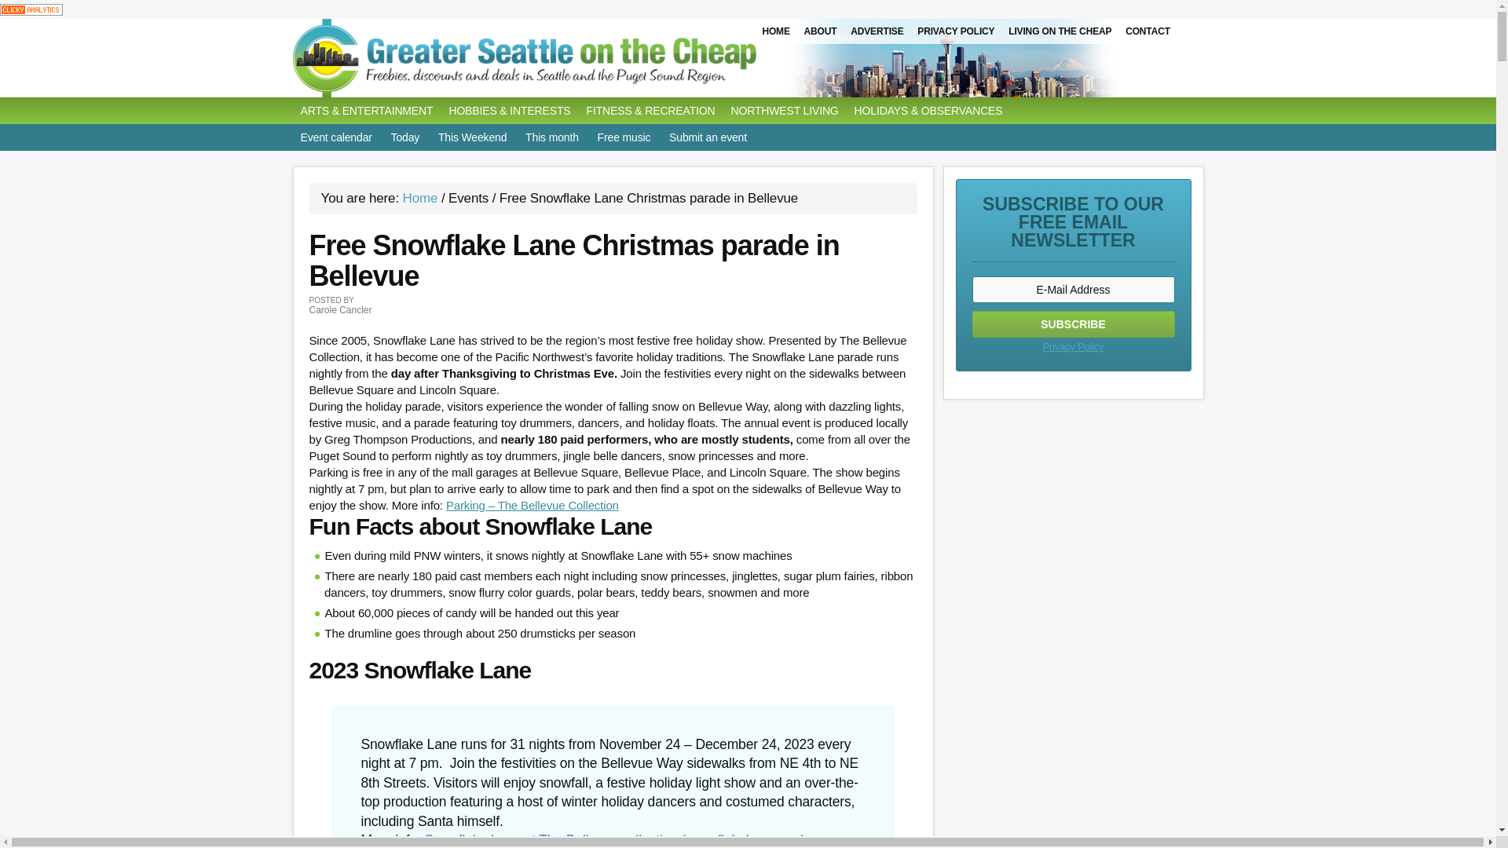 This screenshot has width=1508, height=848. What do you see at coordinates (555, 58) in the screenshot?
I see `Greater Seattle on the Cheap` at bounding box center [555, 58].